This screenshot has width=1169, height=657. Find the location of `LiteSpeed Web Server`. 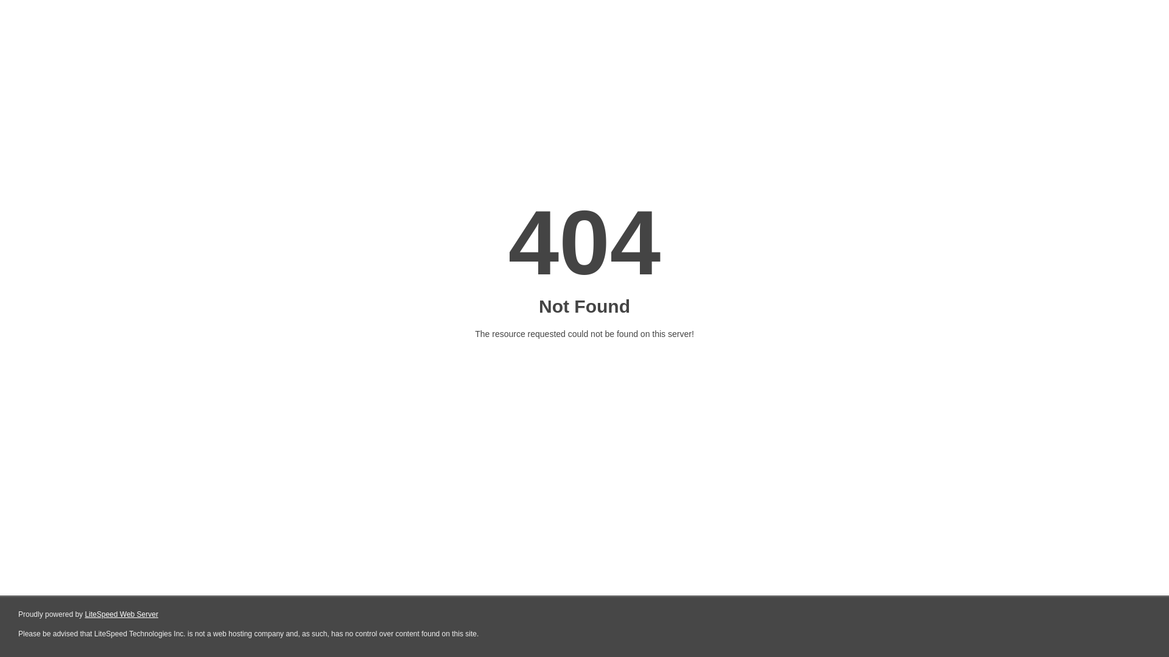

LiteSpeed Web Server is located at coordinates (122, 614).